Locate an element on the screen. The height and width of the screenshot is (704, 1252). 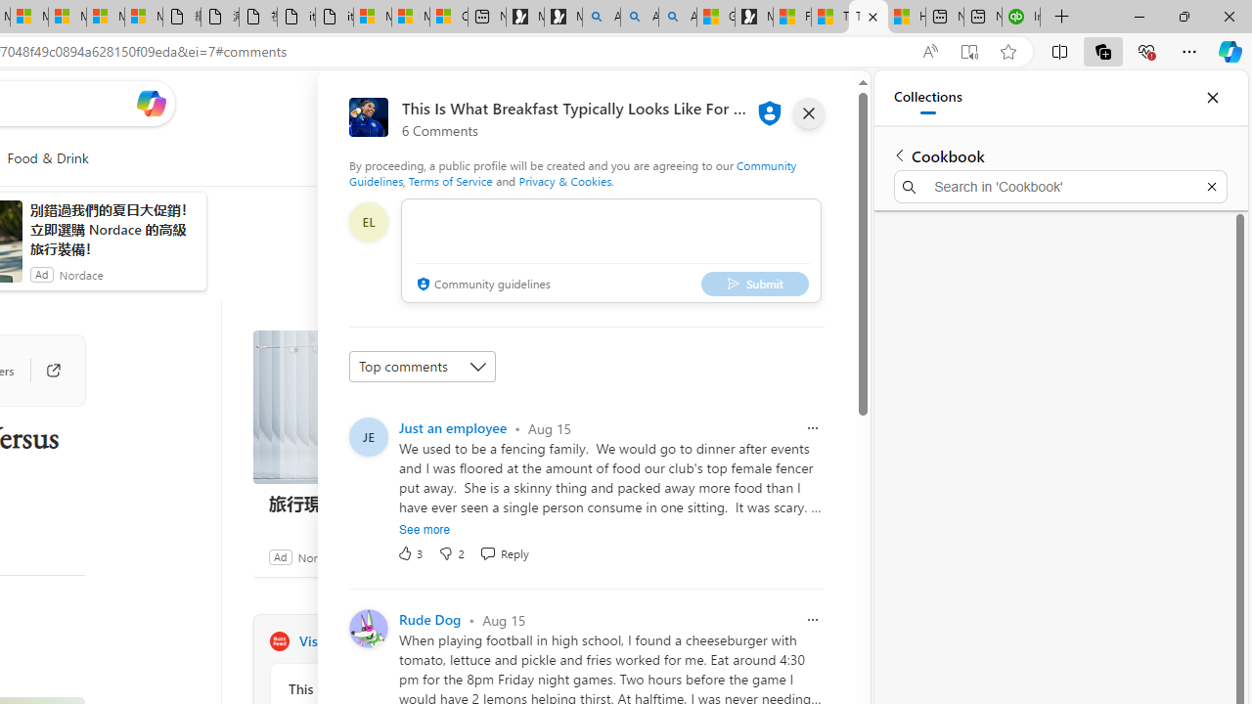
Exit search is located at coordinates (1211, 186).